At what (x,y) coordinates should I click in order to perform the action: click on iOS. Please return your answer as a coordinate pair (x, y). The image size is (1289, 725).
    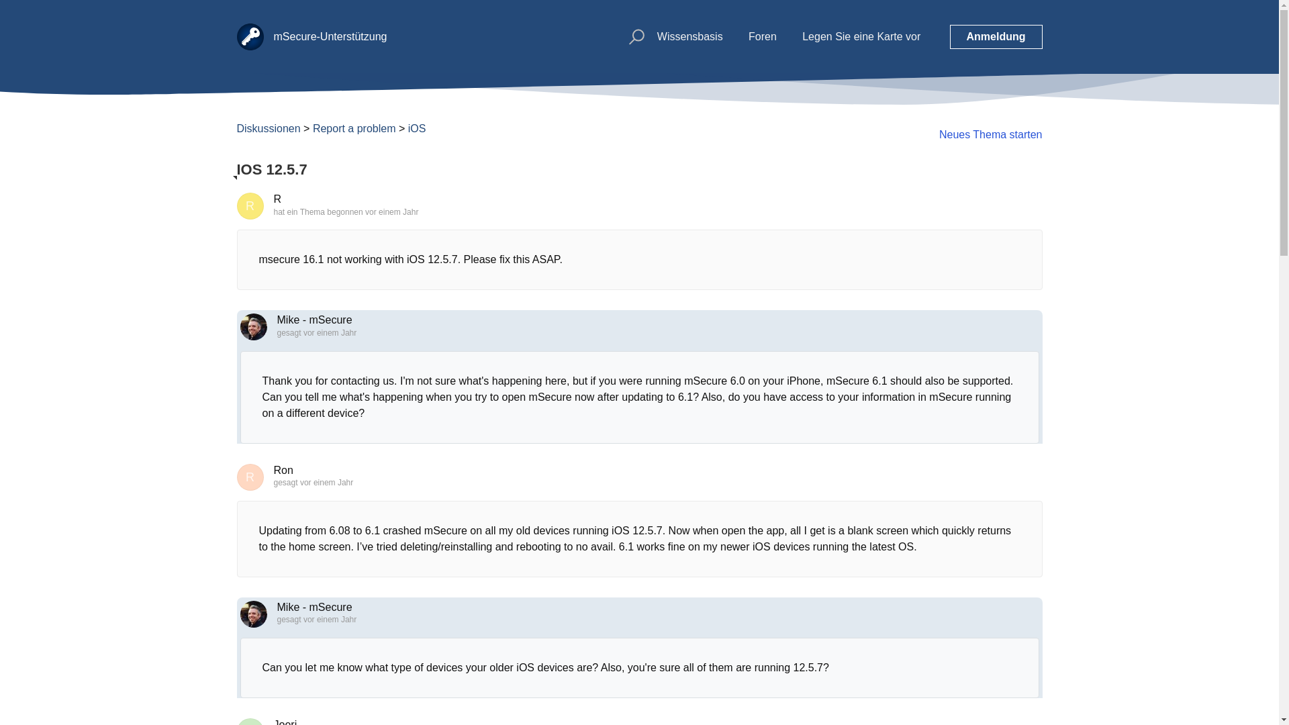
    Looking at the image, I should click on (418, 128).